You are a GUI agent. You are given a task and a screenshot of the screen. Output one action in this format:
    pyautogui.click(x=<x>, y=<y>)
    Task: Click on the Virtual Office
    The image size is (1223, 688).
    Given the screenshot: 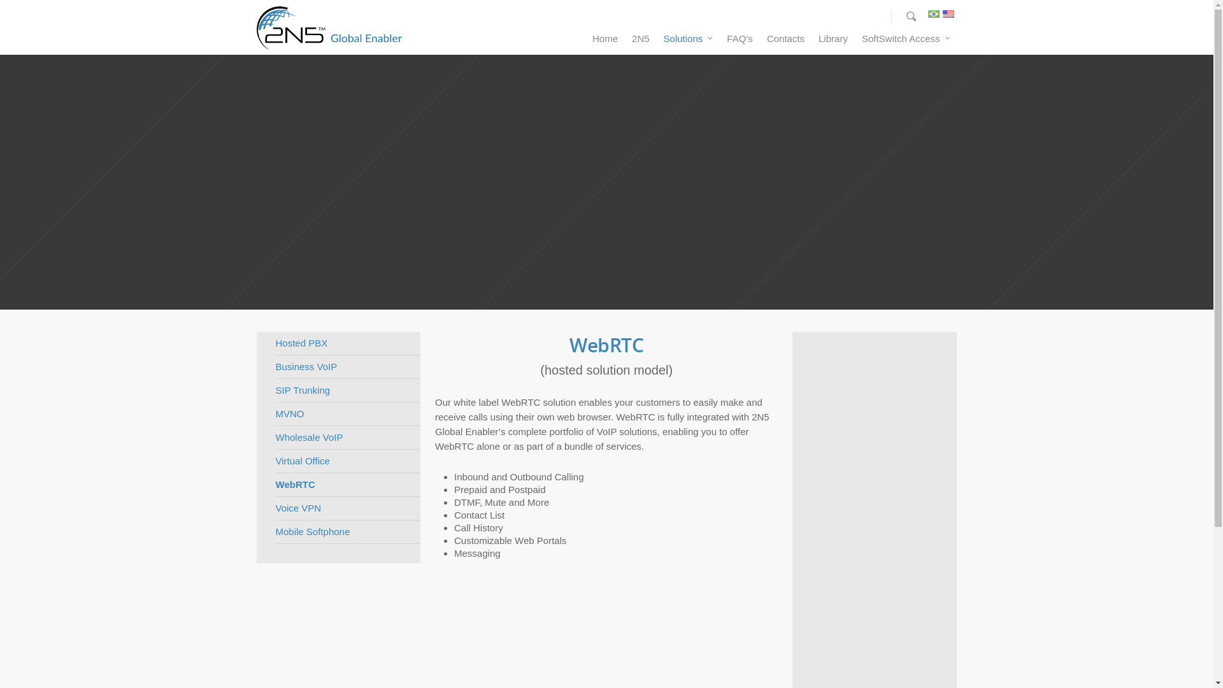 What is the action you would take?
    pyautogui.click(x=348, y=461)
    